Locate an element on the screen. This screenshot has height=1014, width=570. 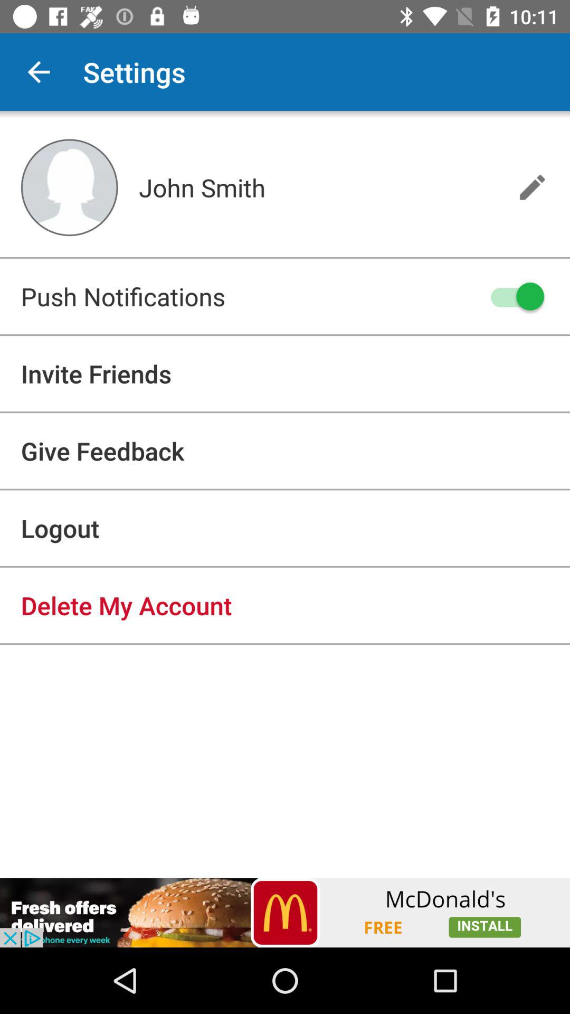
advertisement is located at coordinates (285, 913).